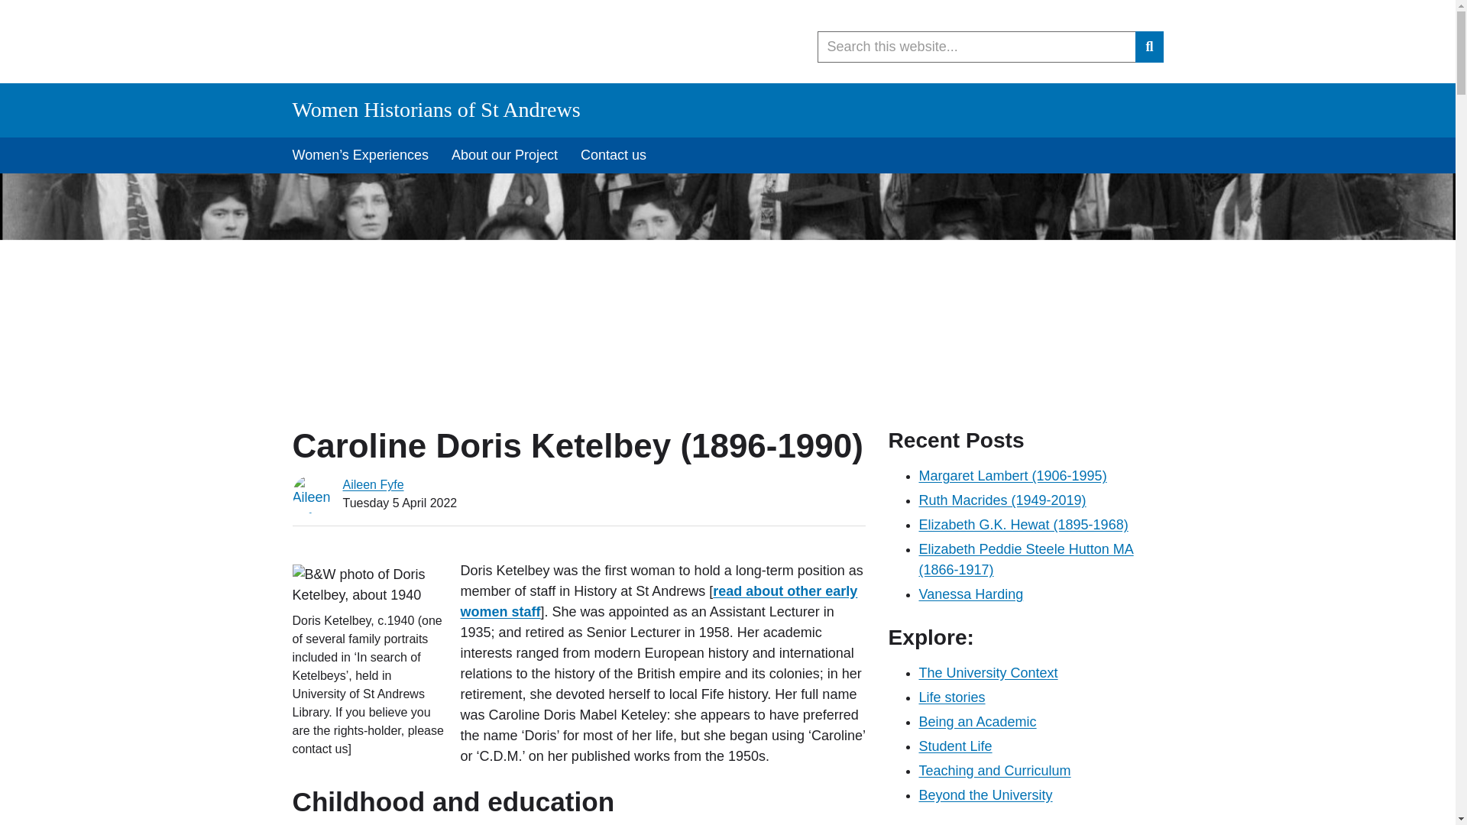 The image size is (1467, 825). I want to click on Aileen Fyfe, so click(373, 484).